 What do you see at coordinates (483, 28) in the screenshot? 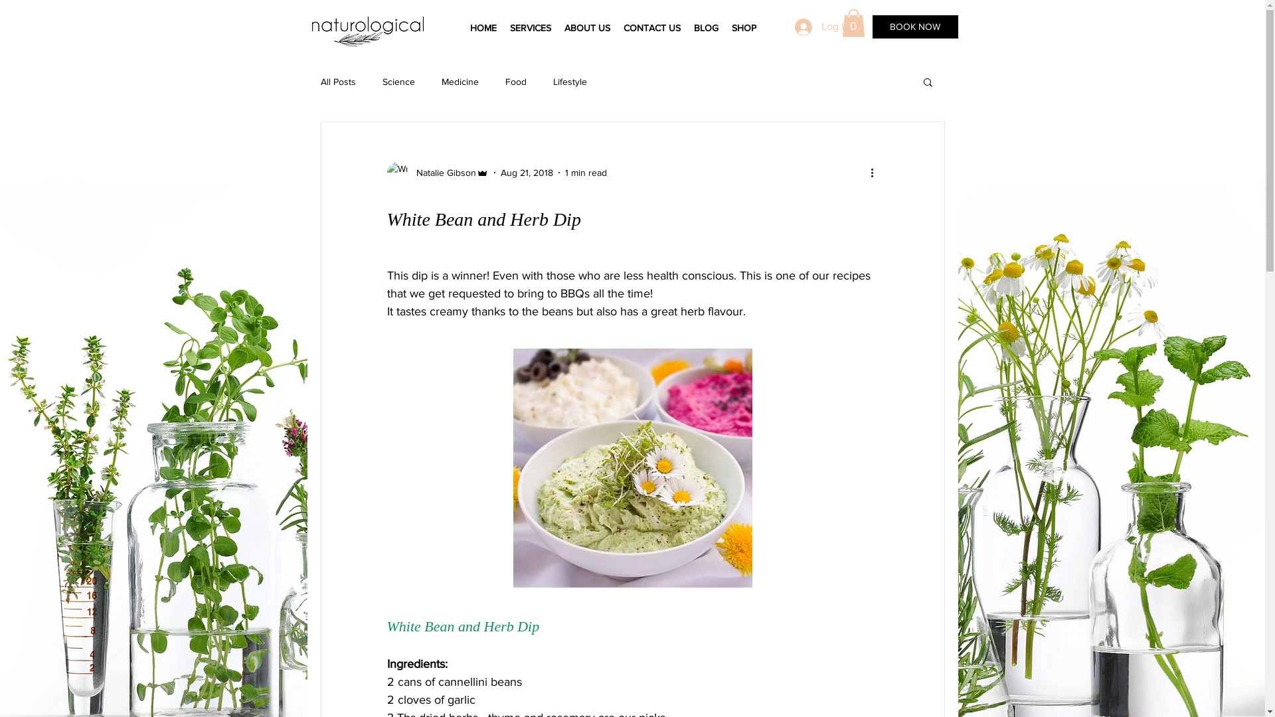
I see `HOME` at bounding box center [483, 28].